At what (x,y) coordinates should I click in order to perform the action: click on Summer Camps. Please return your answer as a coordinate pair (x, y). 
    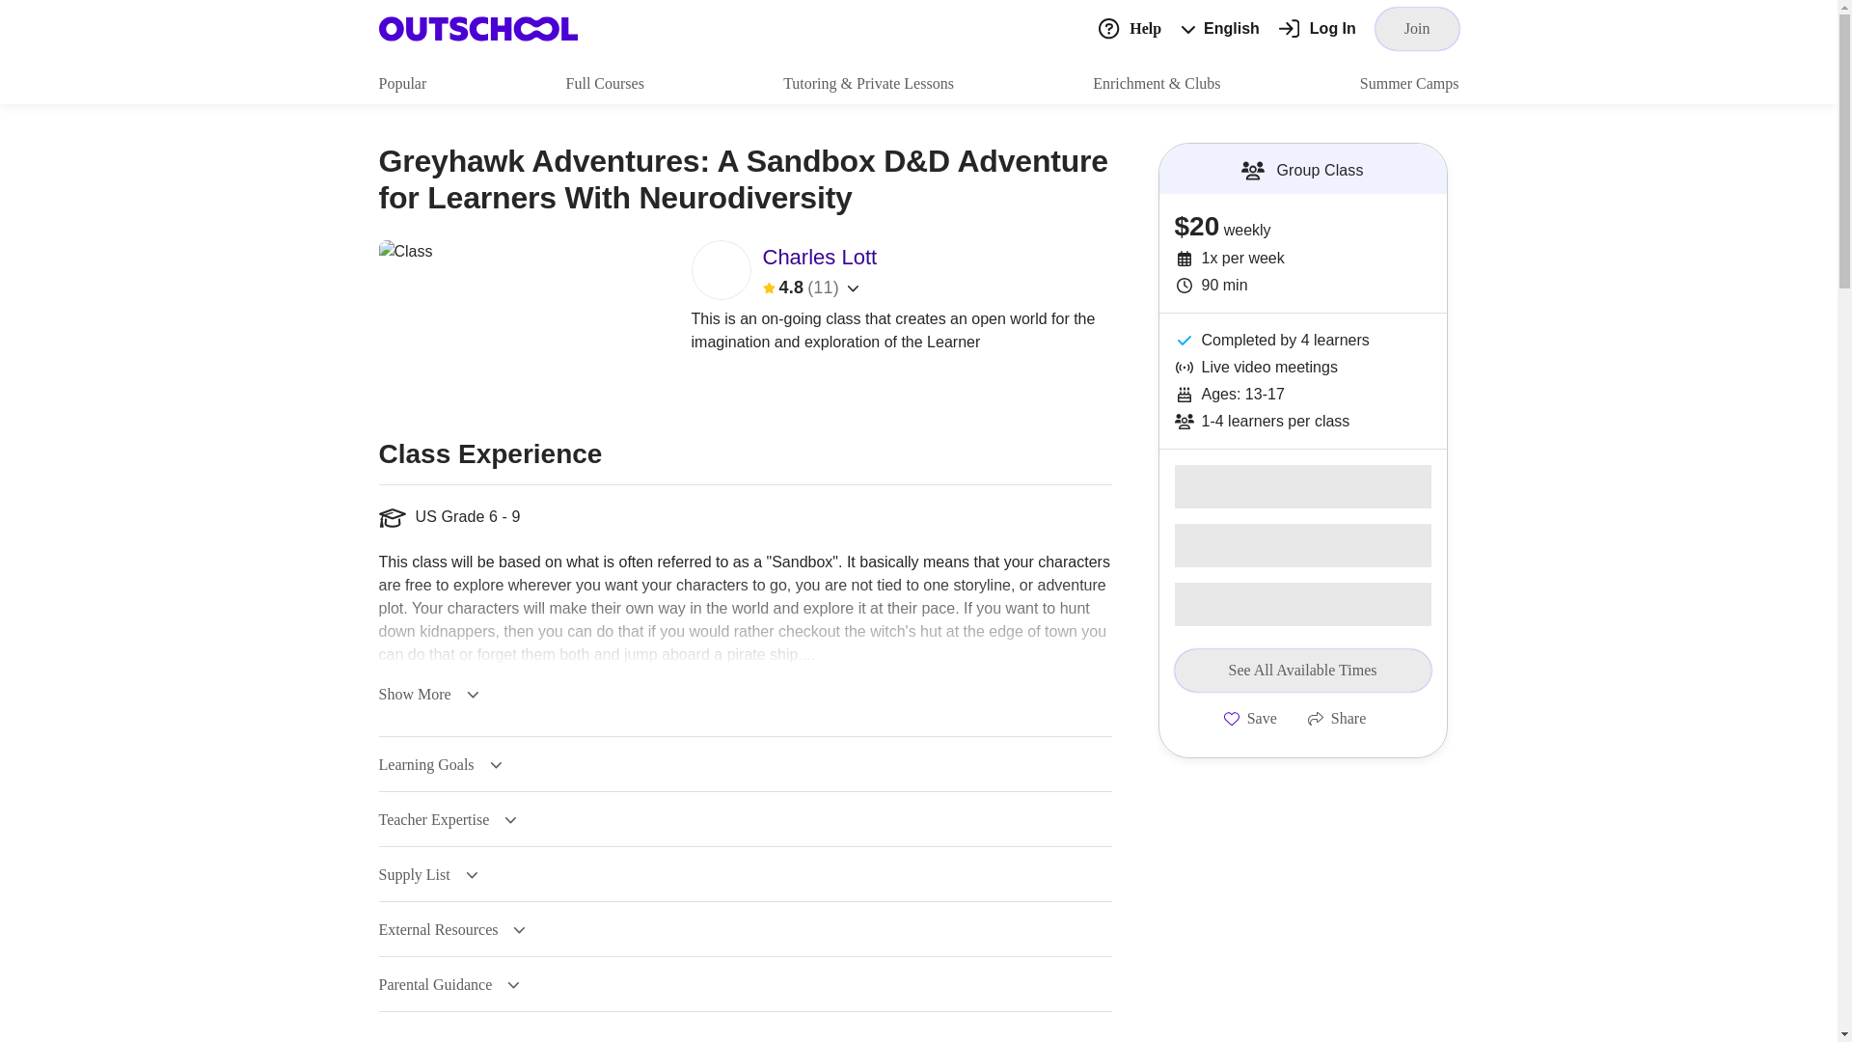
    Looking at the image, I should click on (1408, 83).